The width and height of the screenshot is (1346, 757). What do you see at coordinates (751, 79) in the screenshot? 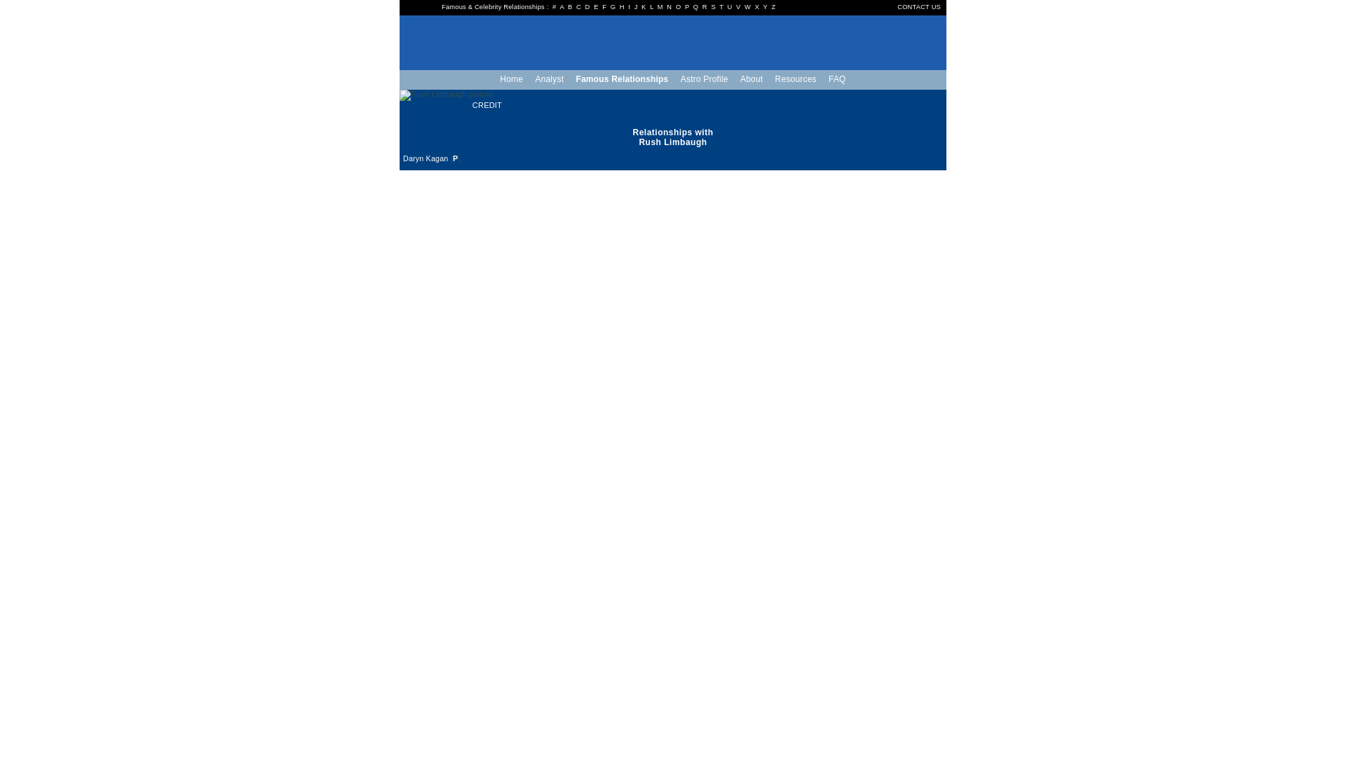
I see `About` at bounding box center [751, 79].